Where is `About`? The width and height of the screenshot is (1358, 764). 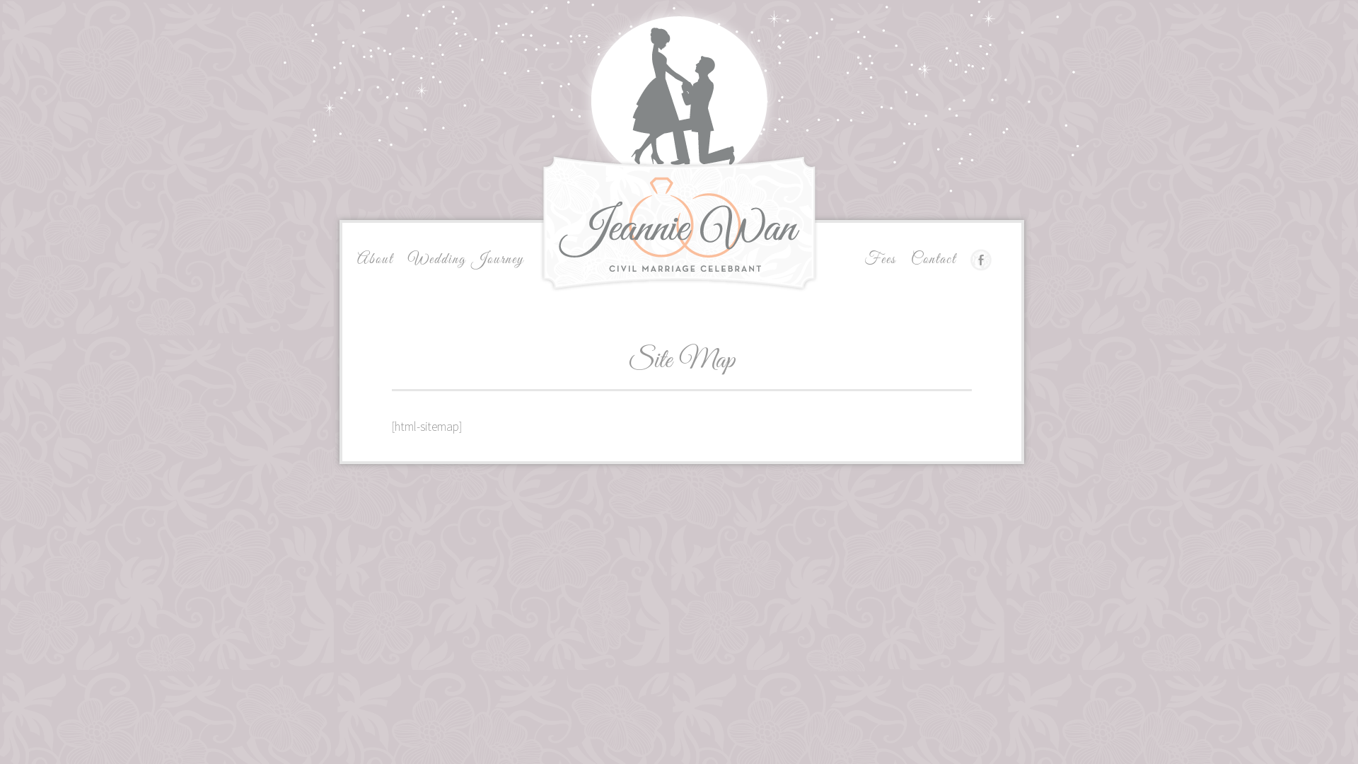 About is located at coordinates (375, 260).